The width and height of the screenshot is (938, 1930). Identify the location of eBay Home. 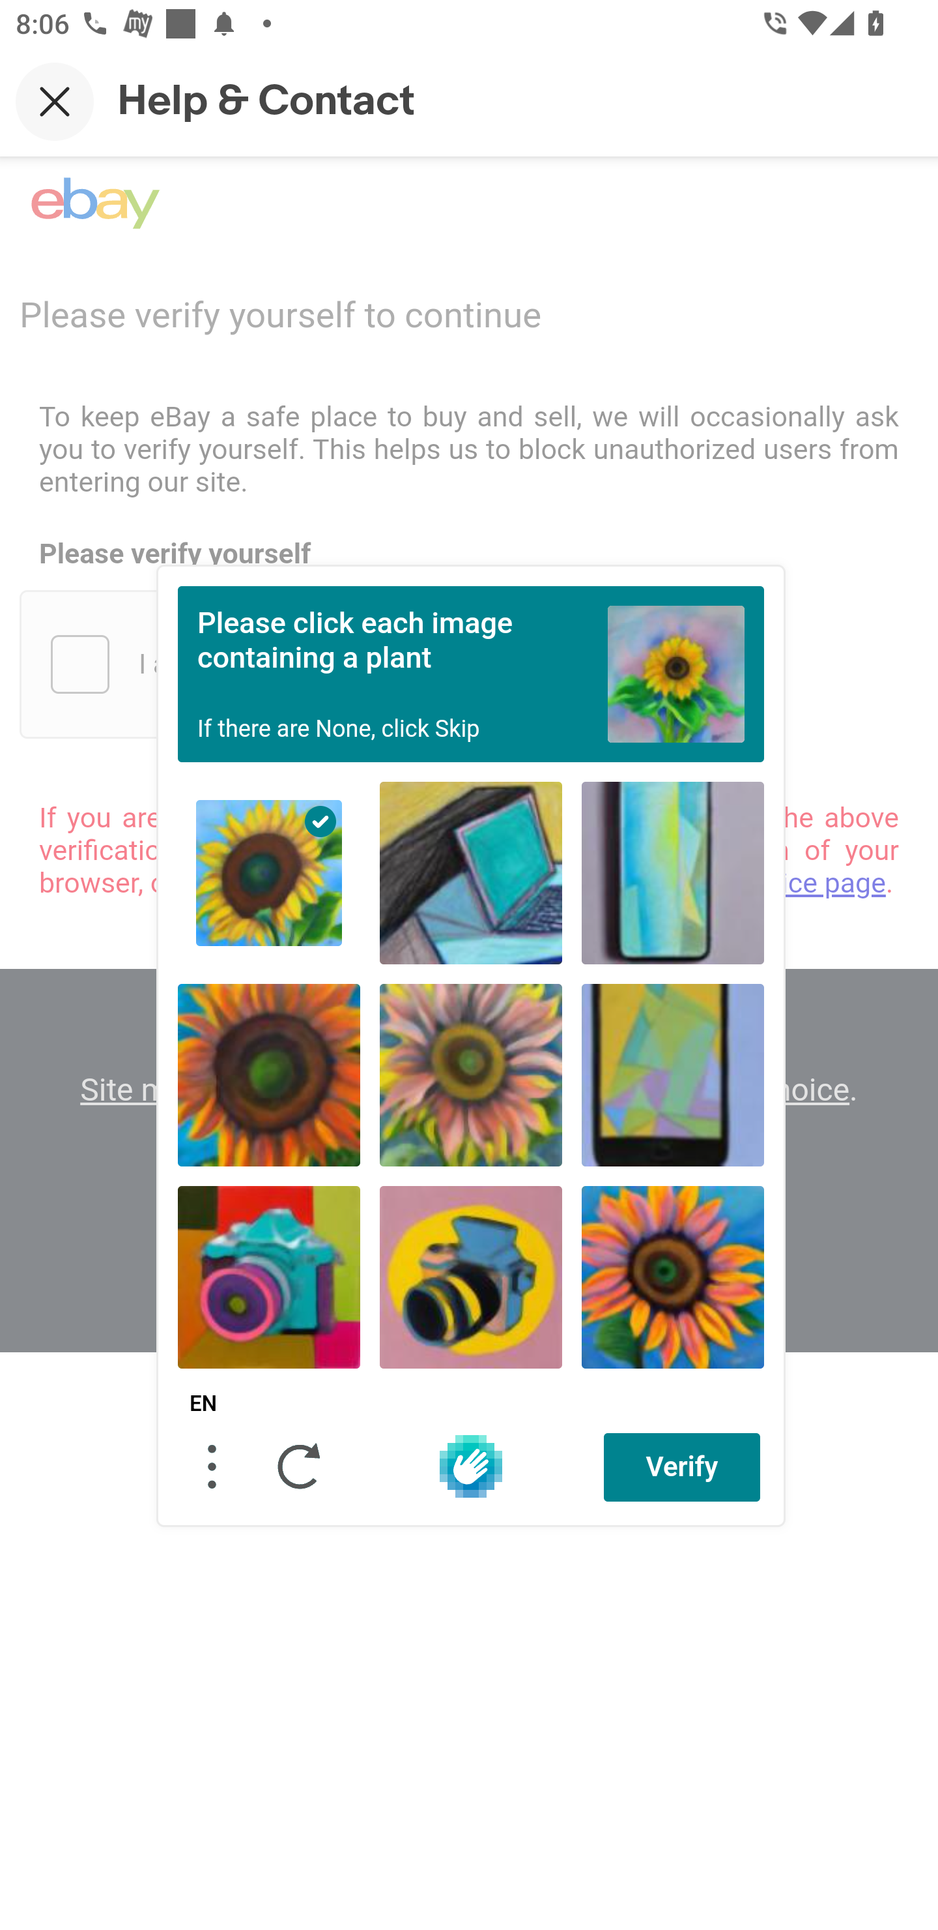
(95, 203).